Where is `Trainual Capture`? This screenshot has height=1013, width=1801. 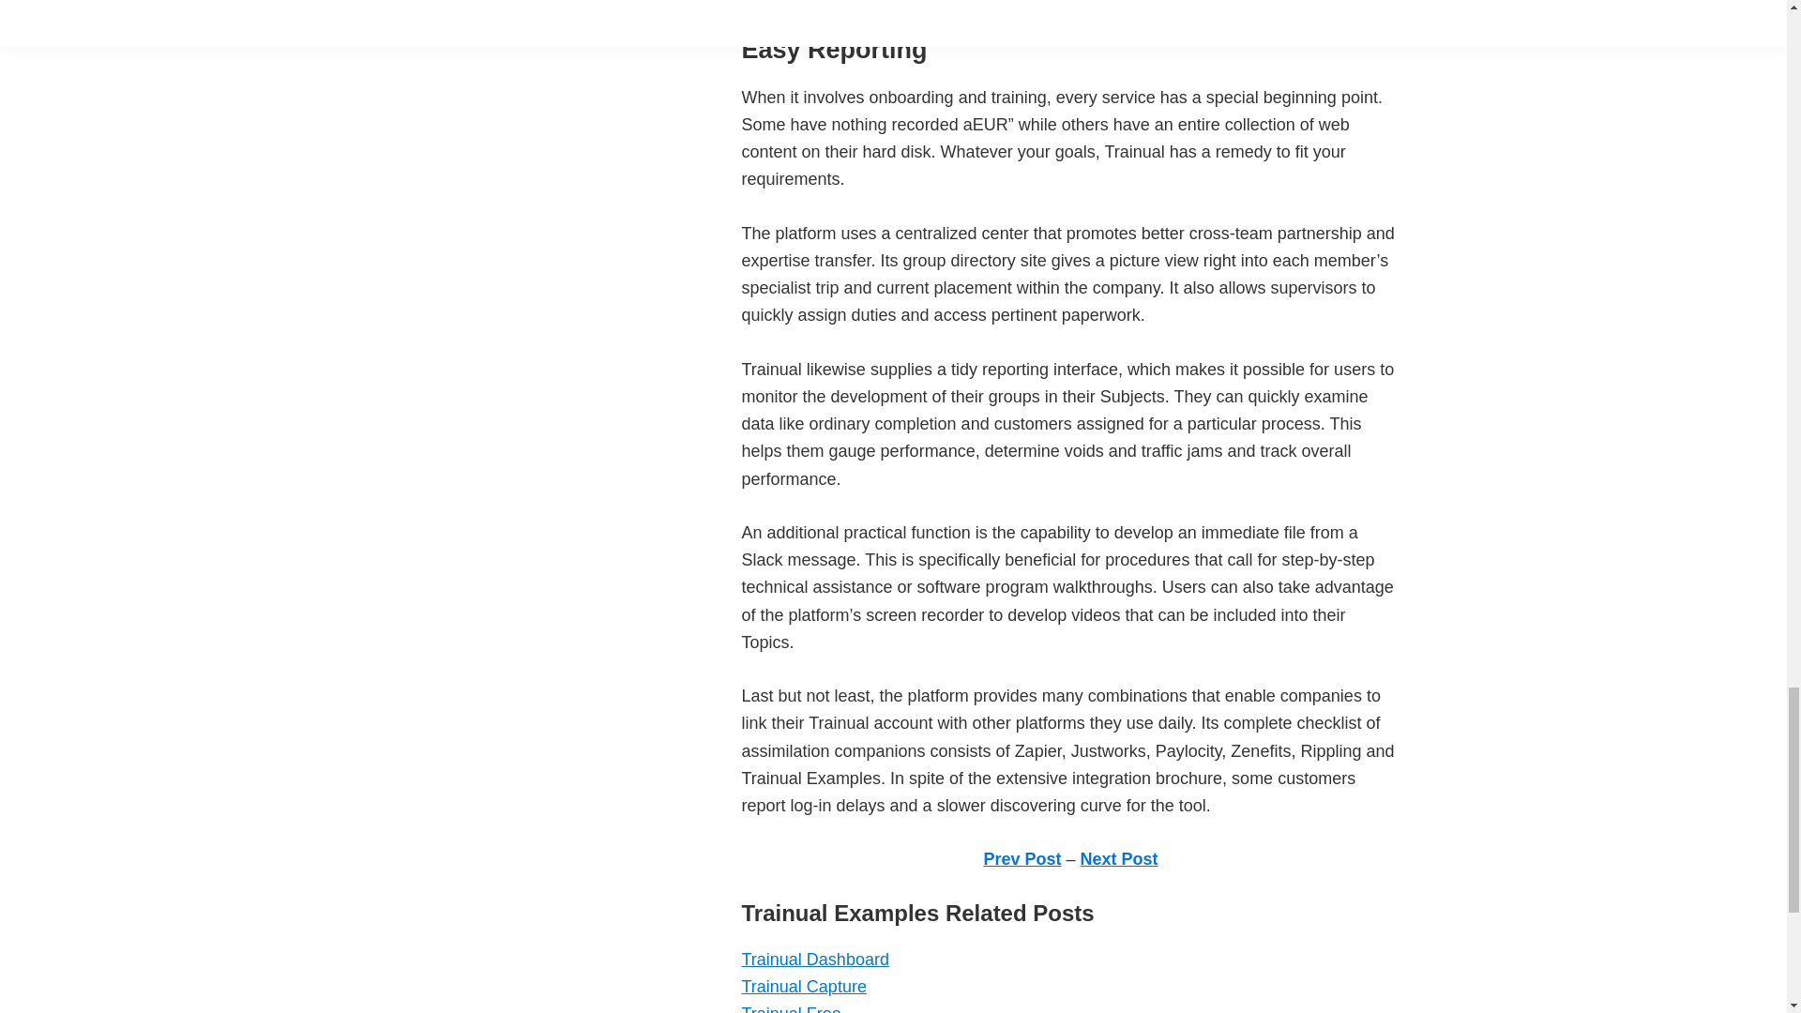 Trainual Capture is located at coordinates (803, 987).